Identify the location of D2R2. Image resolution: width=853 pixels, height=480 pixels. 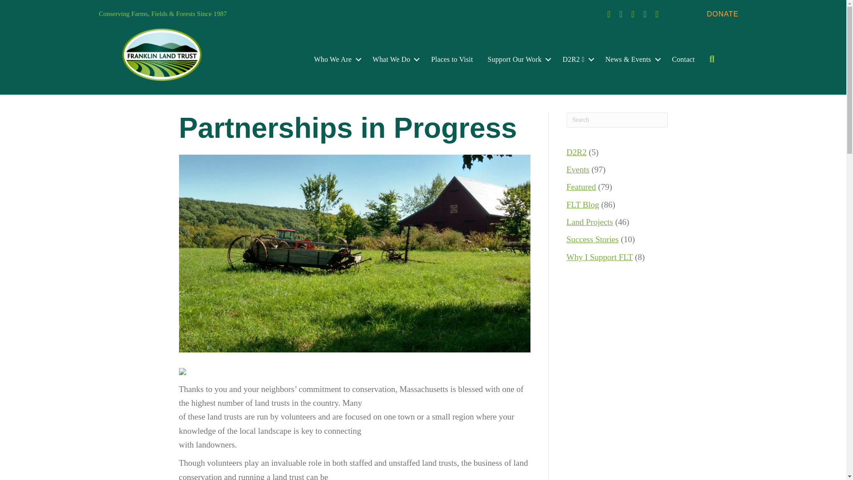
(576, 60).